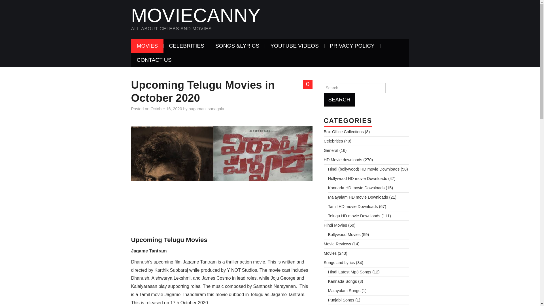 Image resolution: width=544 pixels, height=306 pixels. I want to click on CONTACT US, so click(154, 60).